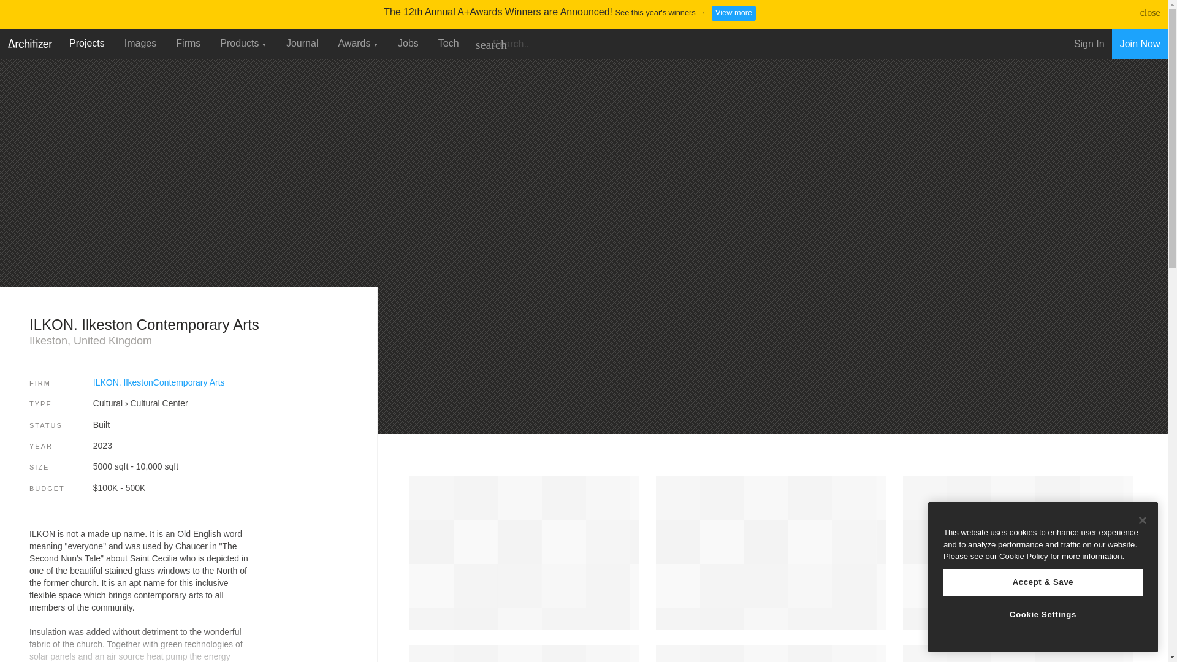  I want to click on Projects, so click(87, 43).